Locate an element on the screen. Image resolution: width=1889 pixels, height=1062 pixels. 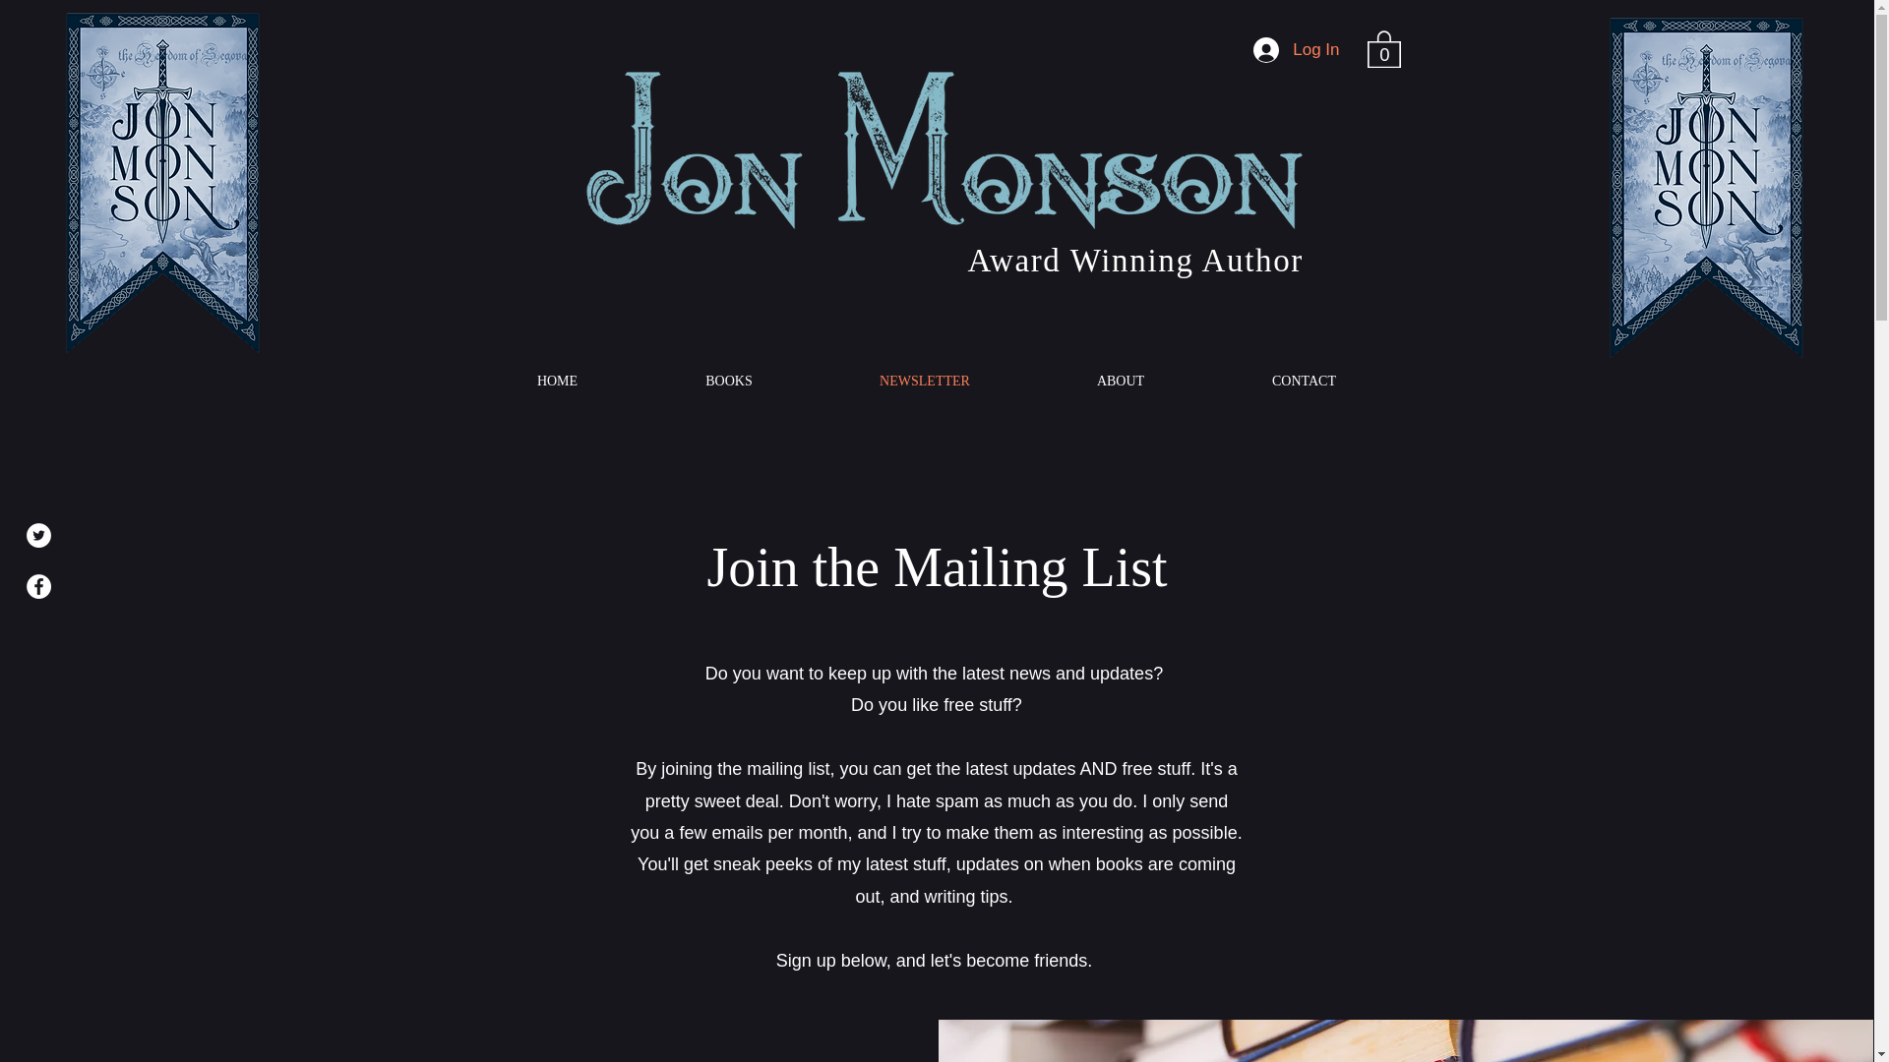
CONTACT is located at coordinates (1305, 381).